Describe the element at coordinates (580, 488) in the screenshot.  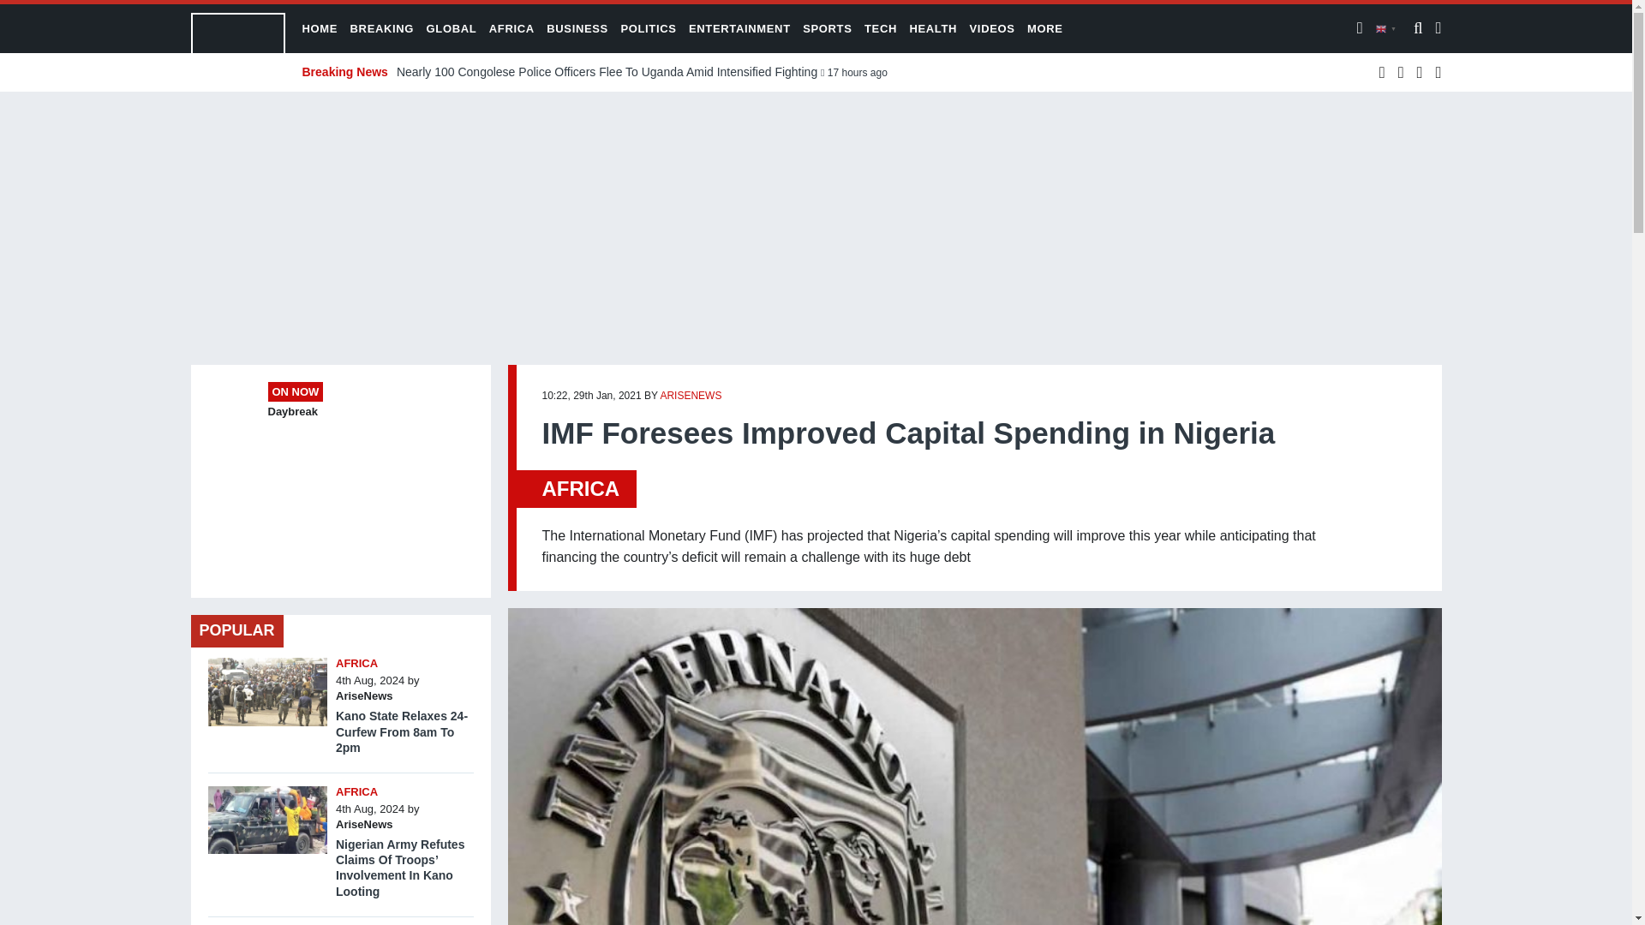
I see `AFRICA` at that location.